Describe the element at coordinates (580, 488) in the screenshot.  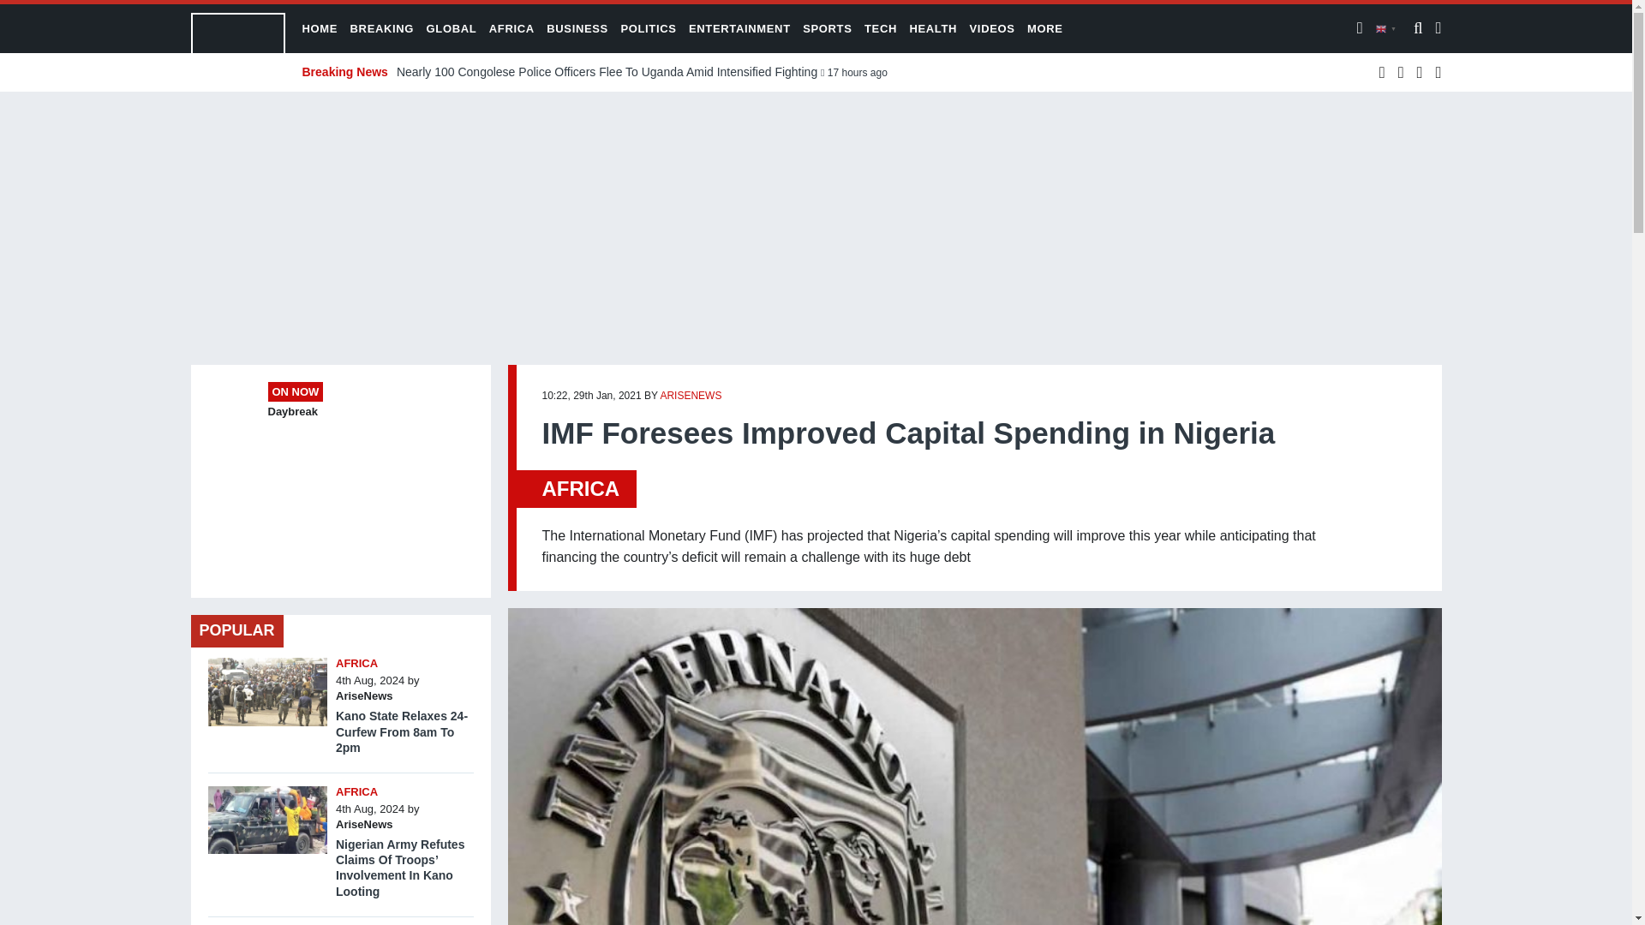
I see `AFRICA` at that location.